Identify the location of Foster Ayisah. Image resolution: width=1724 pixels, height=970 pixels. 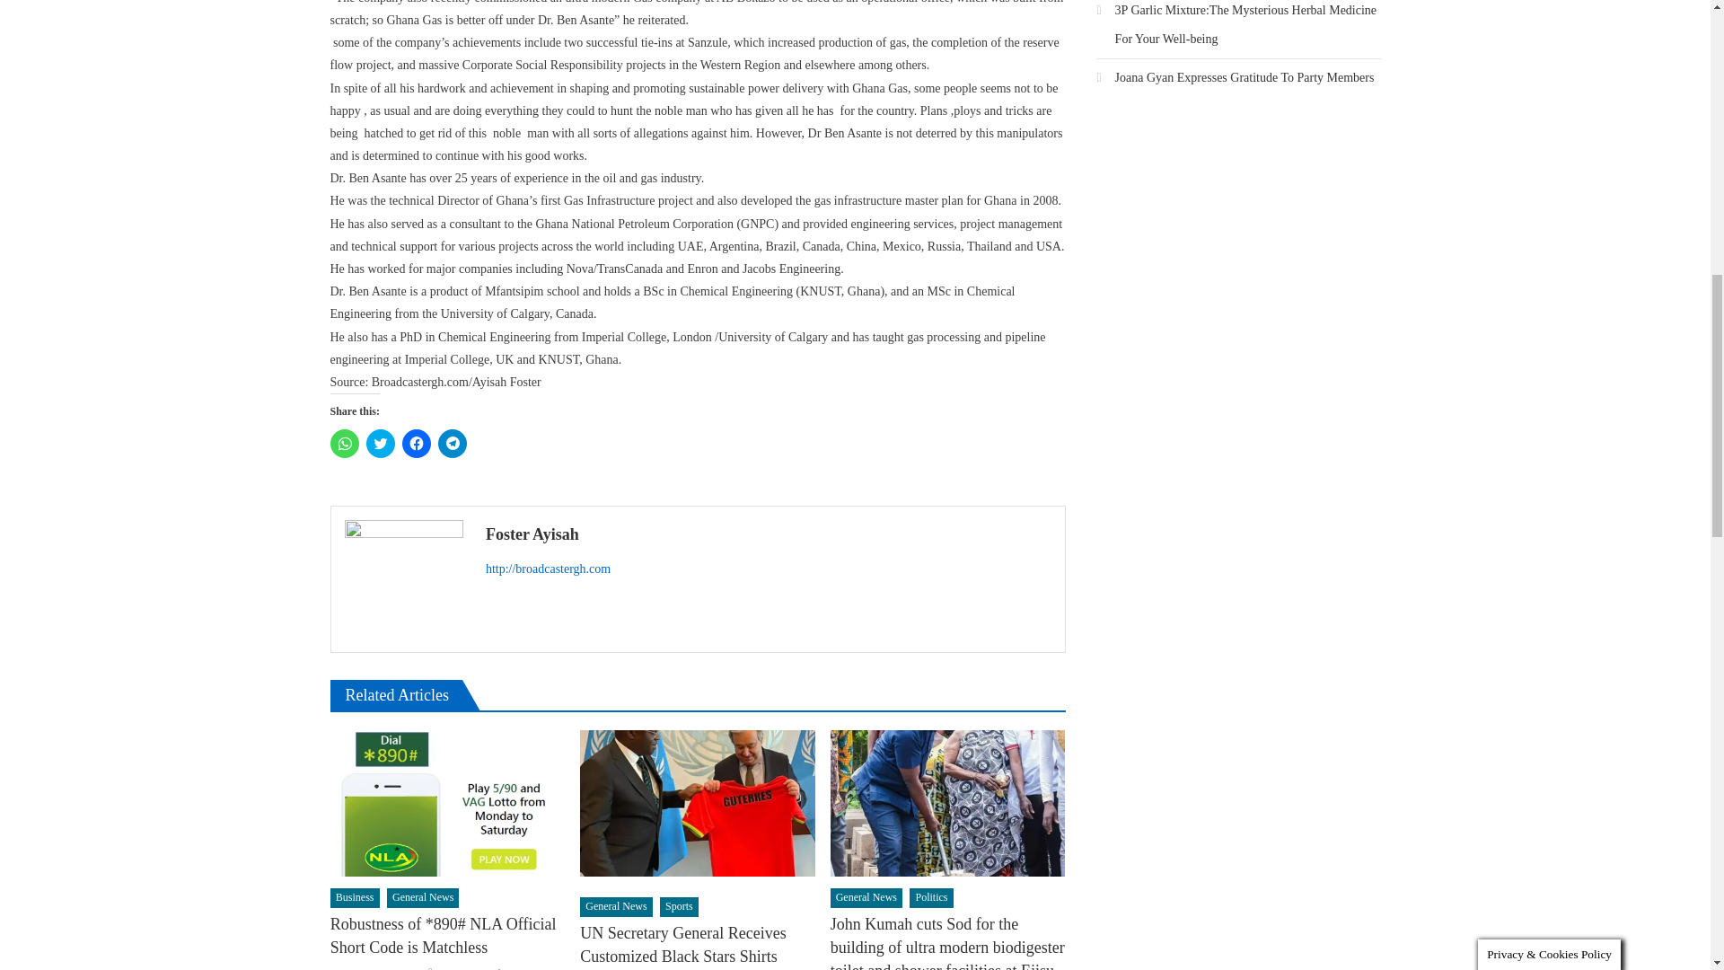
(472, 967).